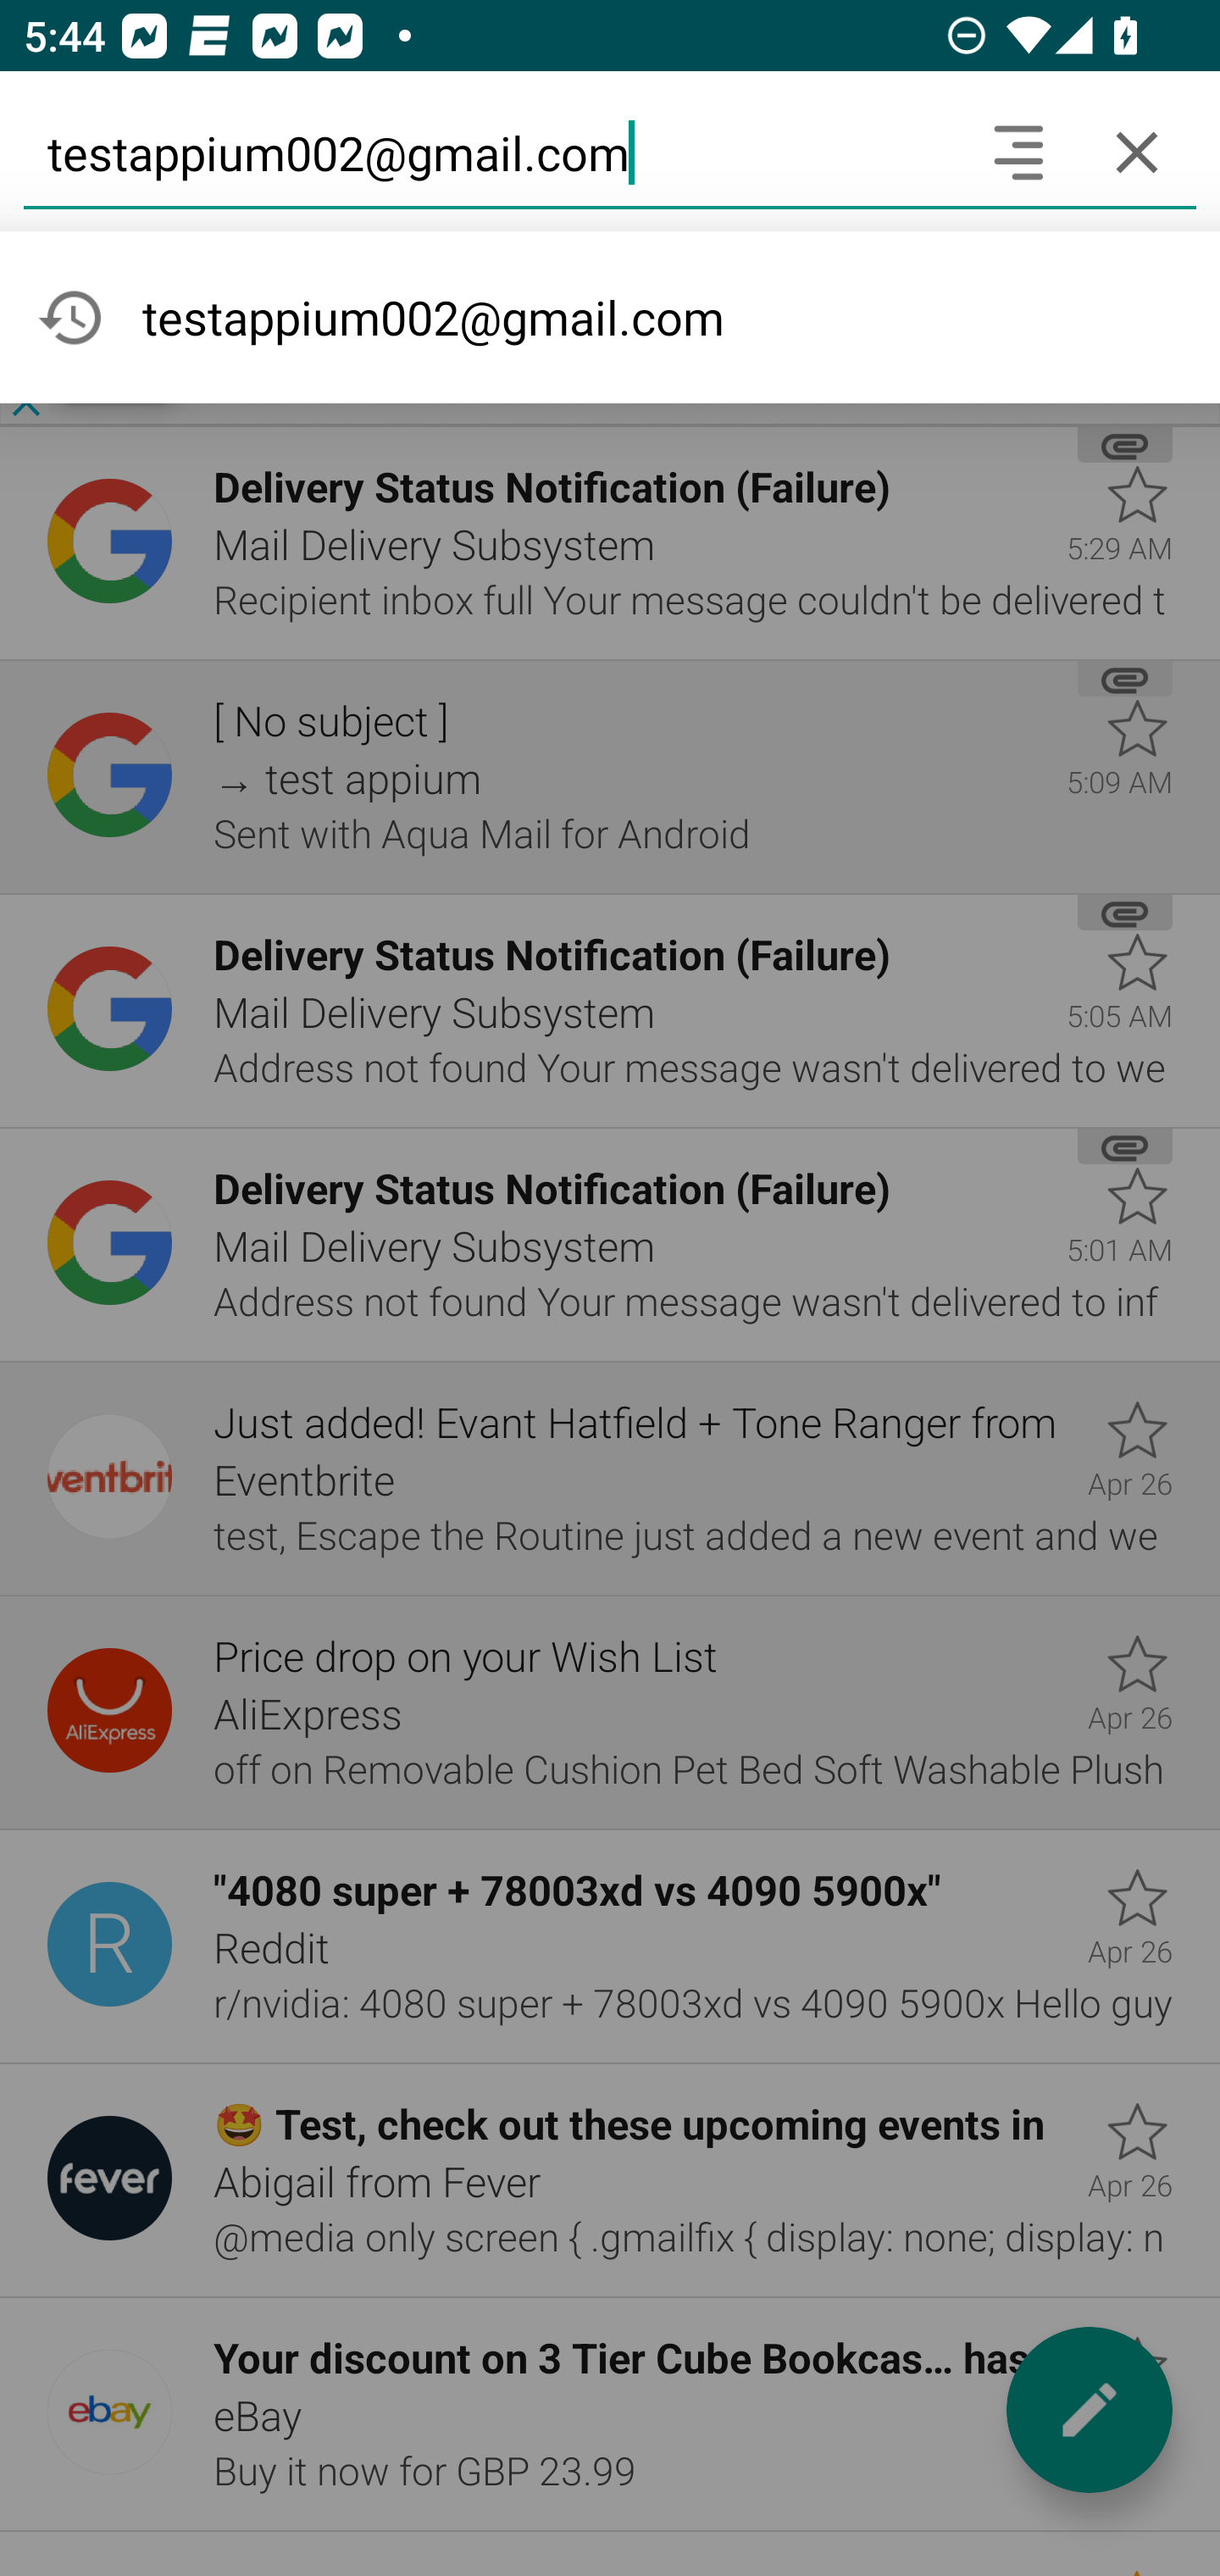 This screenshot has height=2576, width=1220. I want to click on Search headers and text, so click(1018, 152).